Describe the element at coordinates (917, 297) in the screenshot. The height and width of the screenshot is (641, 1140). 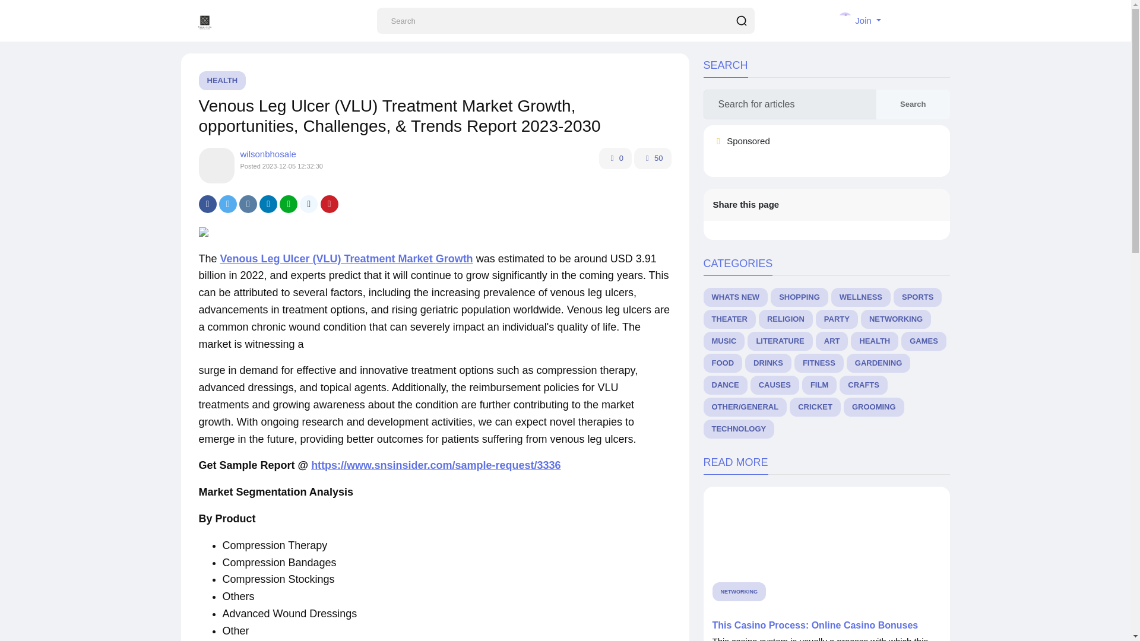
I see `SPORTS` at that location.